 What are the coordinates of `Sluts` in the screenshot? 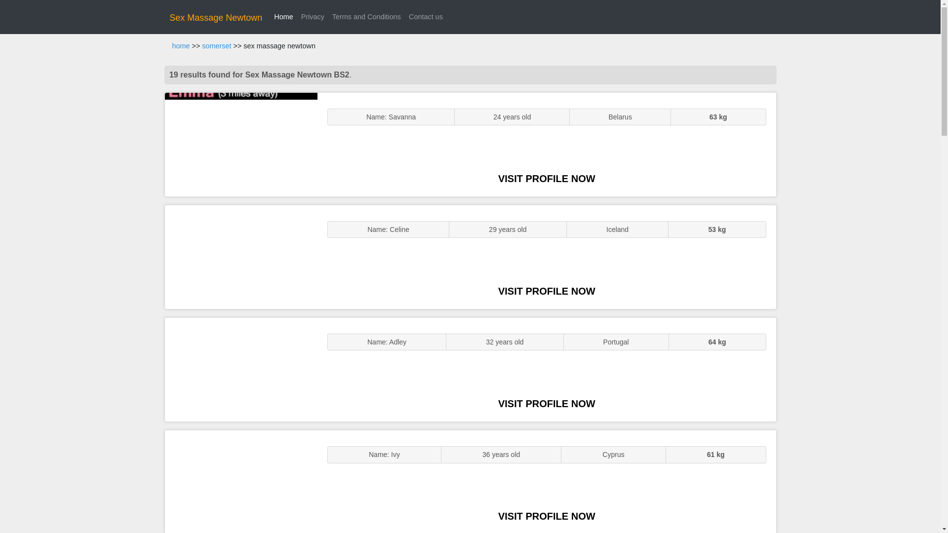 It's located at (241, 482).